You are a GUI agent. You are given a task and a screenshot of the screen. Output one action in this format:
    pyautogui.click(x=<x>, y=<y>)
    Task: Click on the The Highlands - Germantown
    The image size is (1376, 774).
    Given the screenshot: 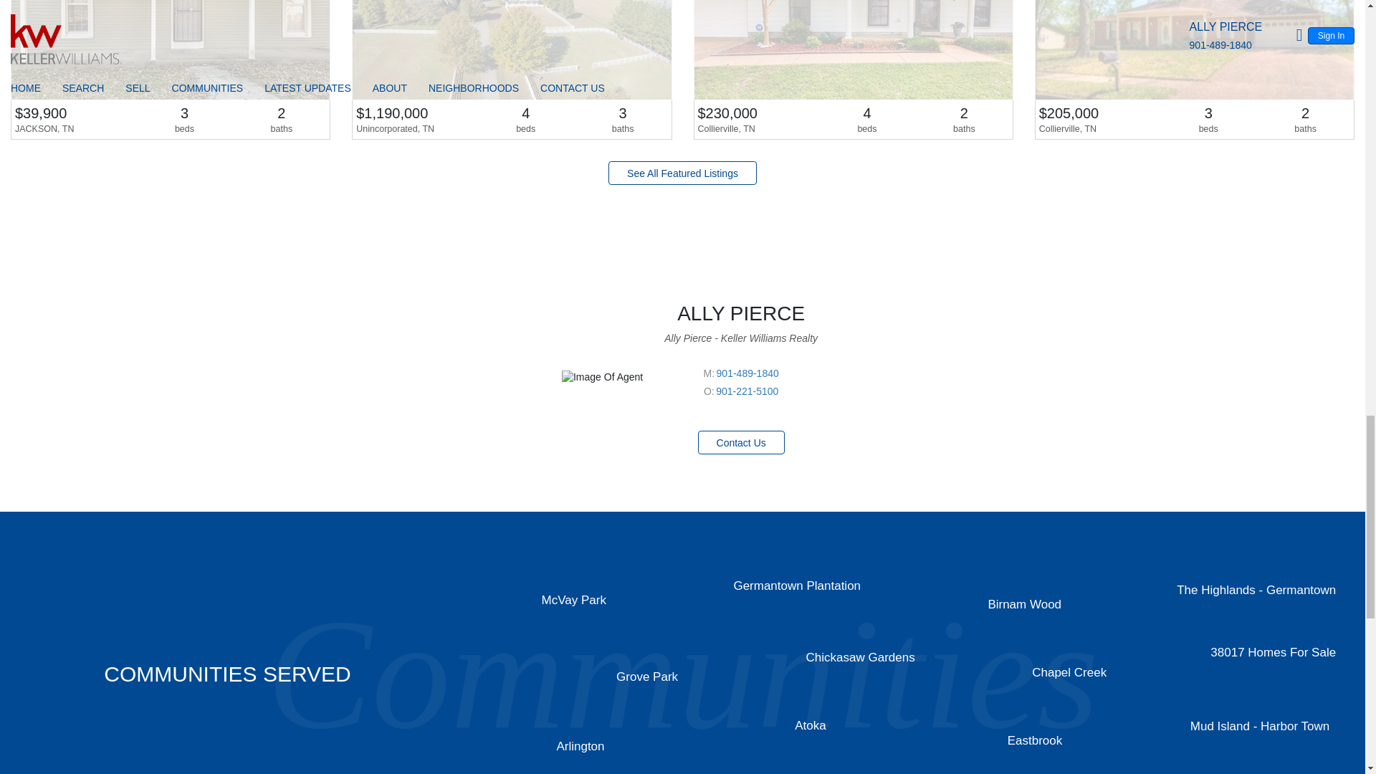 What is the action you would take?
    pyautogui.click(x=1256, y=590)
    